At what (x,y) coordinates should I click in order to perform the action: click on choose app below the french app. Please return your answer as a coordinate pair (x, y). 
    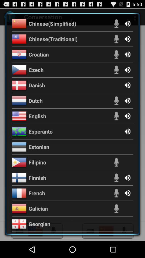
    Looking at the image, I should click on (38, 209).